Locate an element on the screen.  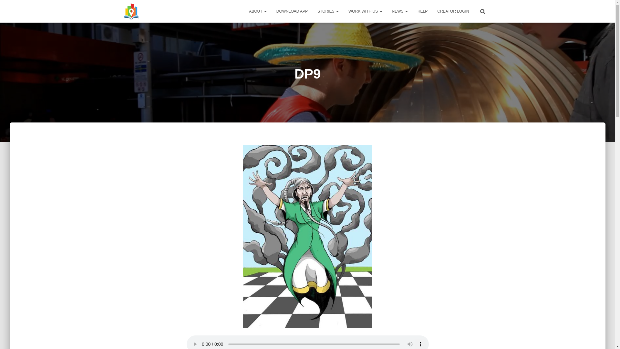
STORIES is located at coordinates (328, 11).